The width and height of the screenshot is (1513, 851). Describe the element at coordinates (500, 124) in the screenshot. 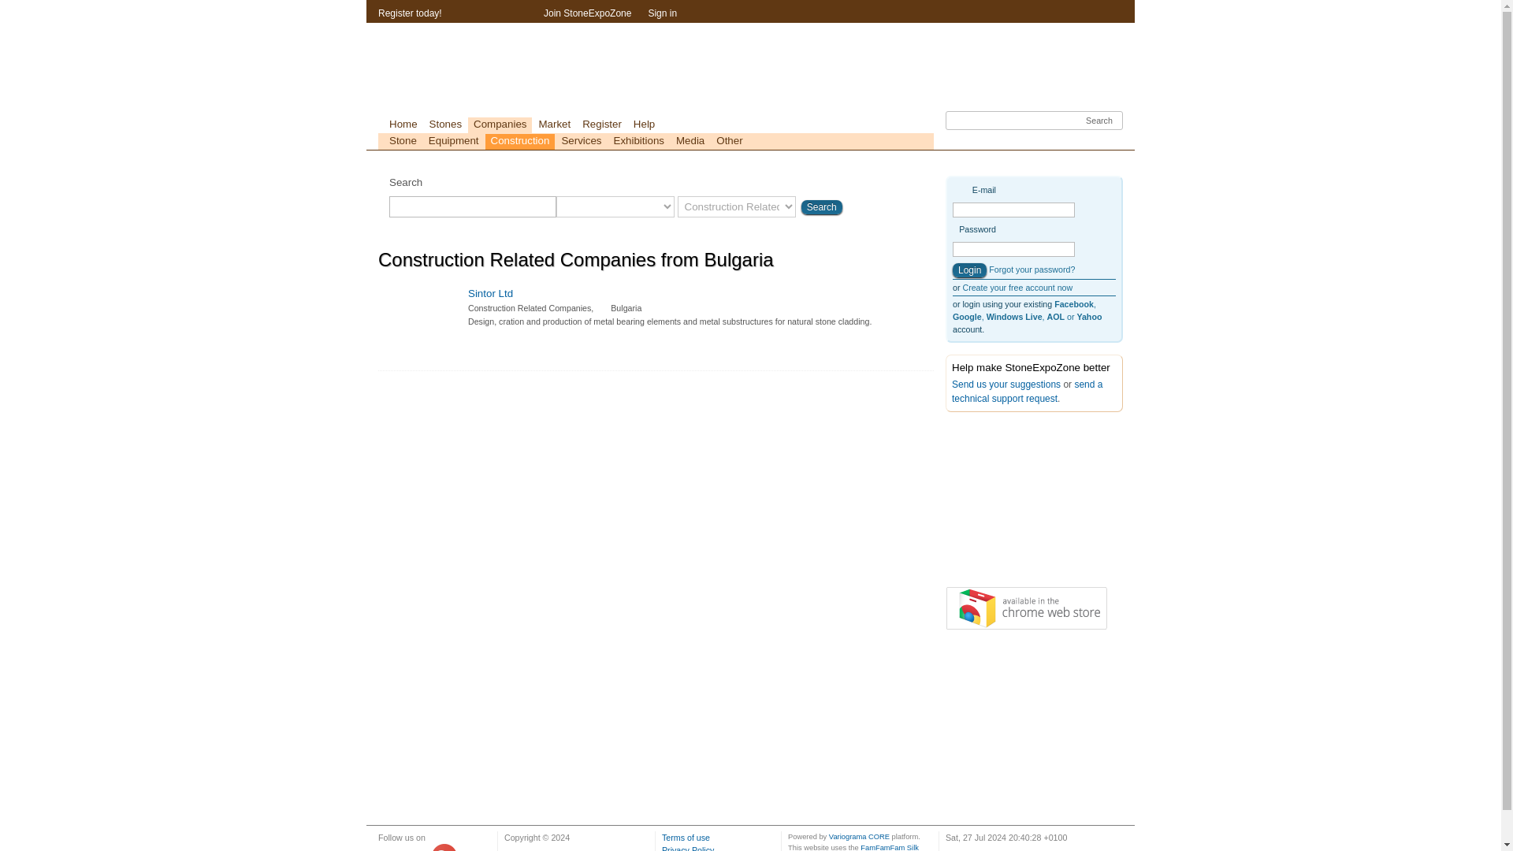

I see `Companies` at that location.